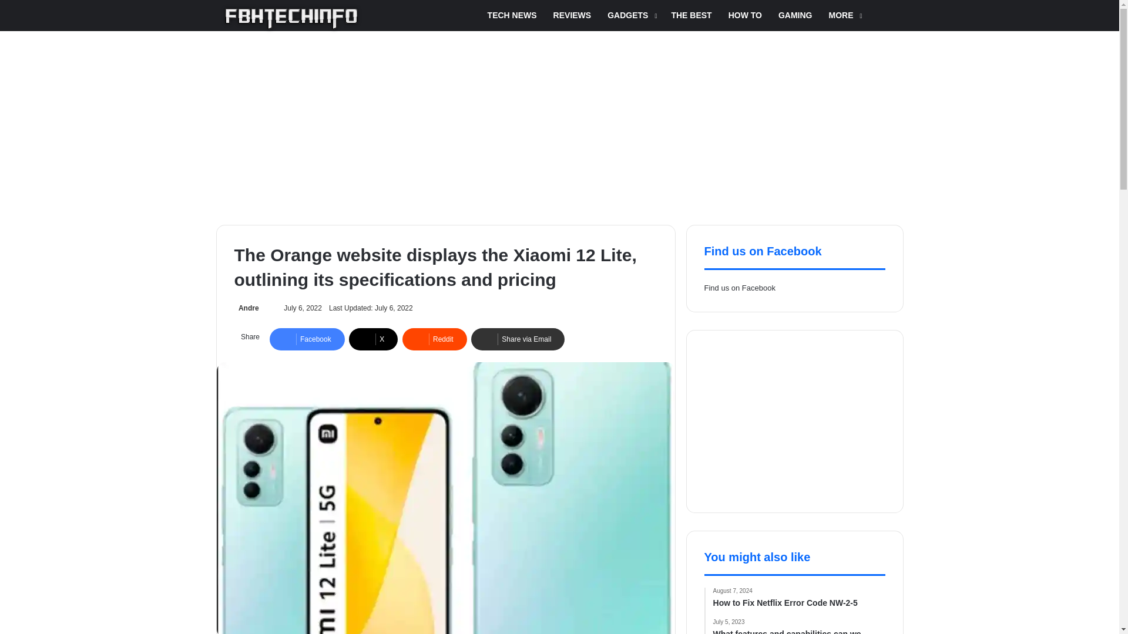 This screenshot has height=634, width=1128. What do you see at coordinates (512, 15) in the screenshot?
I see `TECH NEWS` at bounding box center [512, 15].